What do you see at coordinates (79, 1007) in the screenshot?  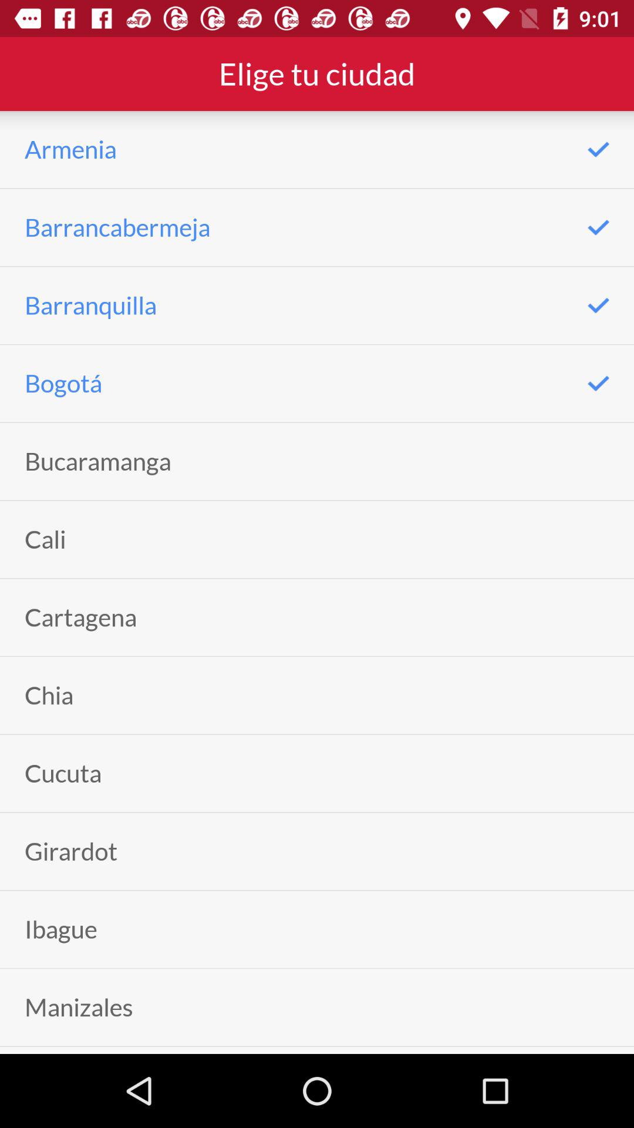 I see `jump to manizales app` at bounding box center [79, 1007].